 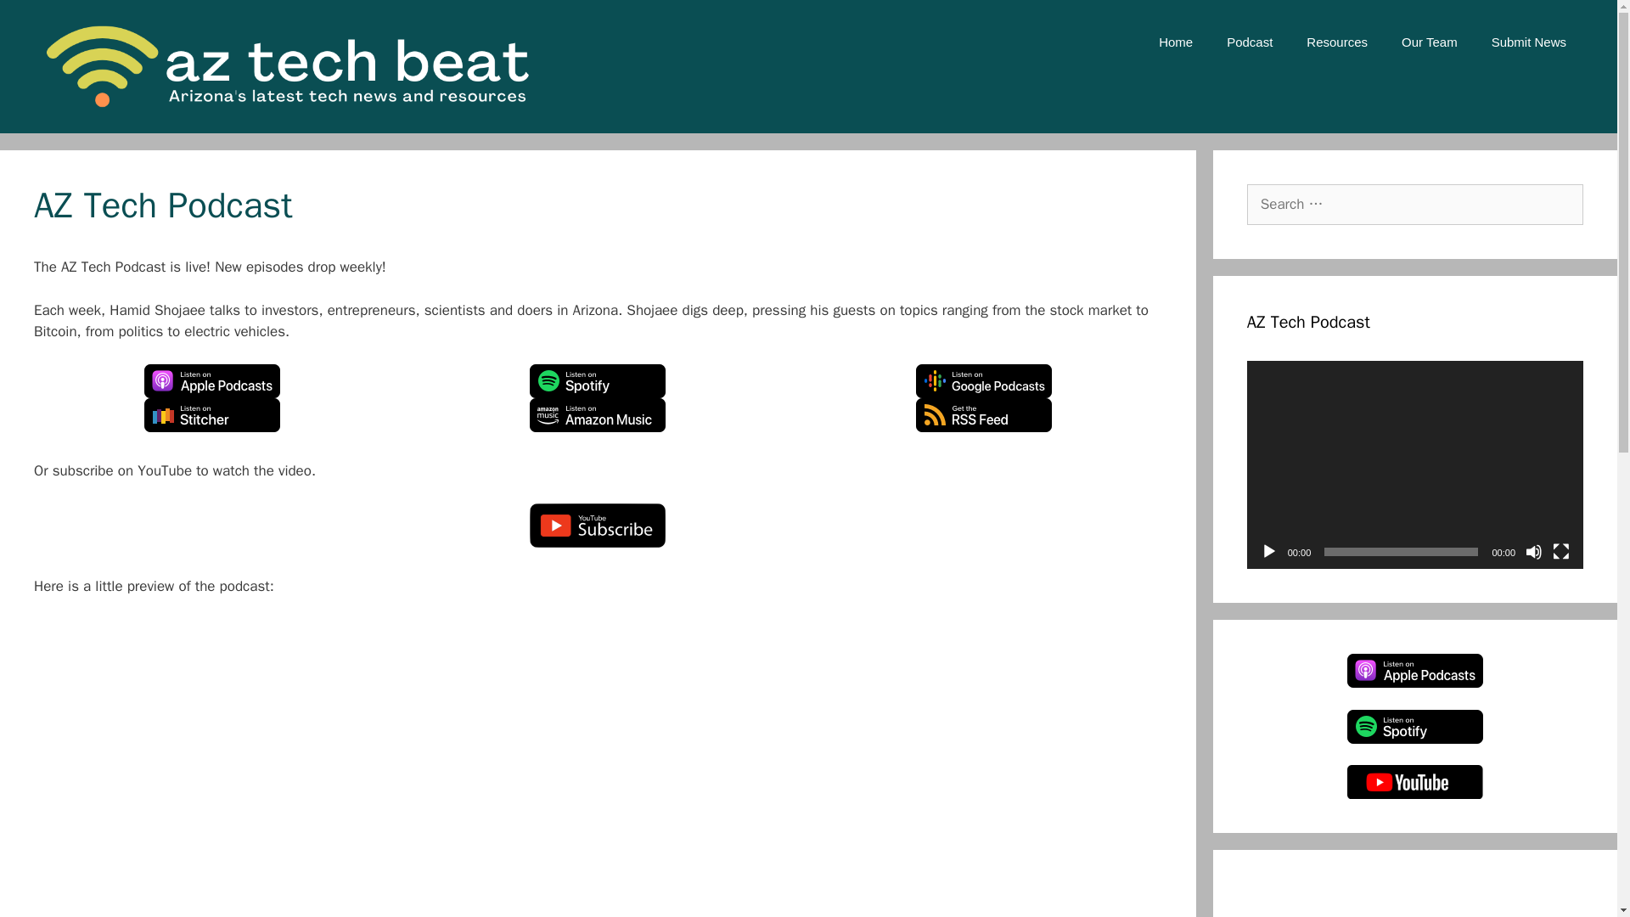 What do you see at coordinates (1430, 42) in the screenshot?
I see `Our Team` at bounding box center [1430, 42].